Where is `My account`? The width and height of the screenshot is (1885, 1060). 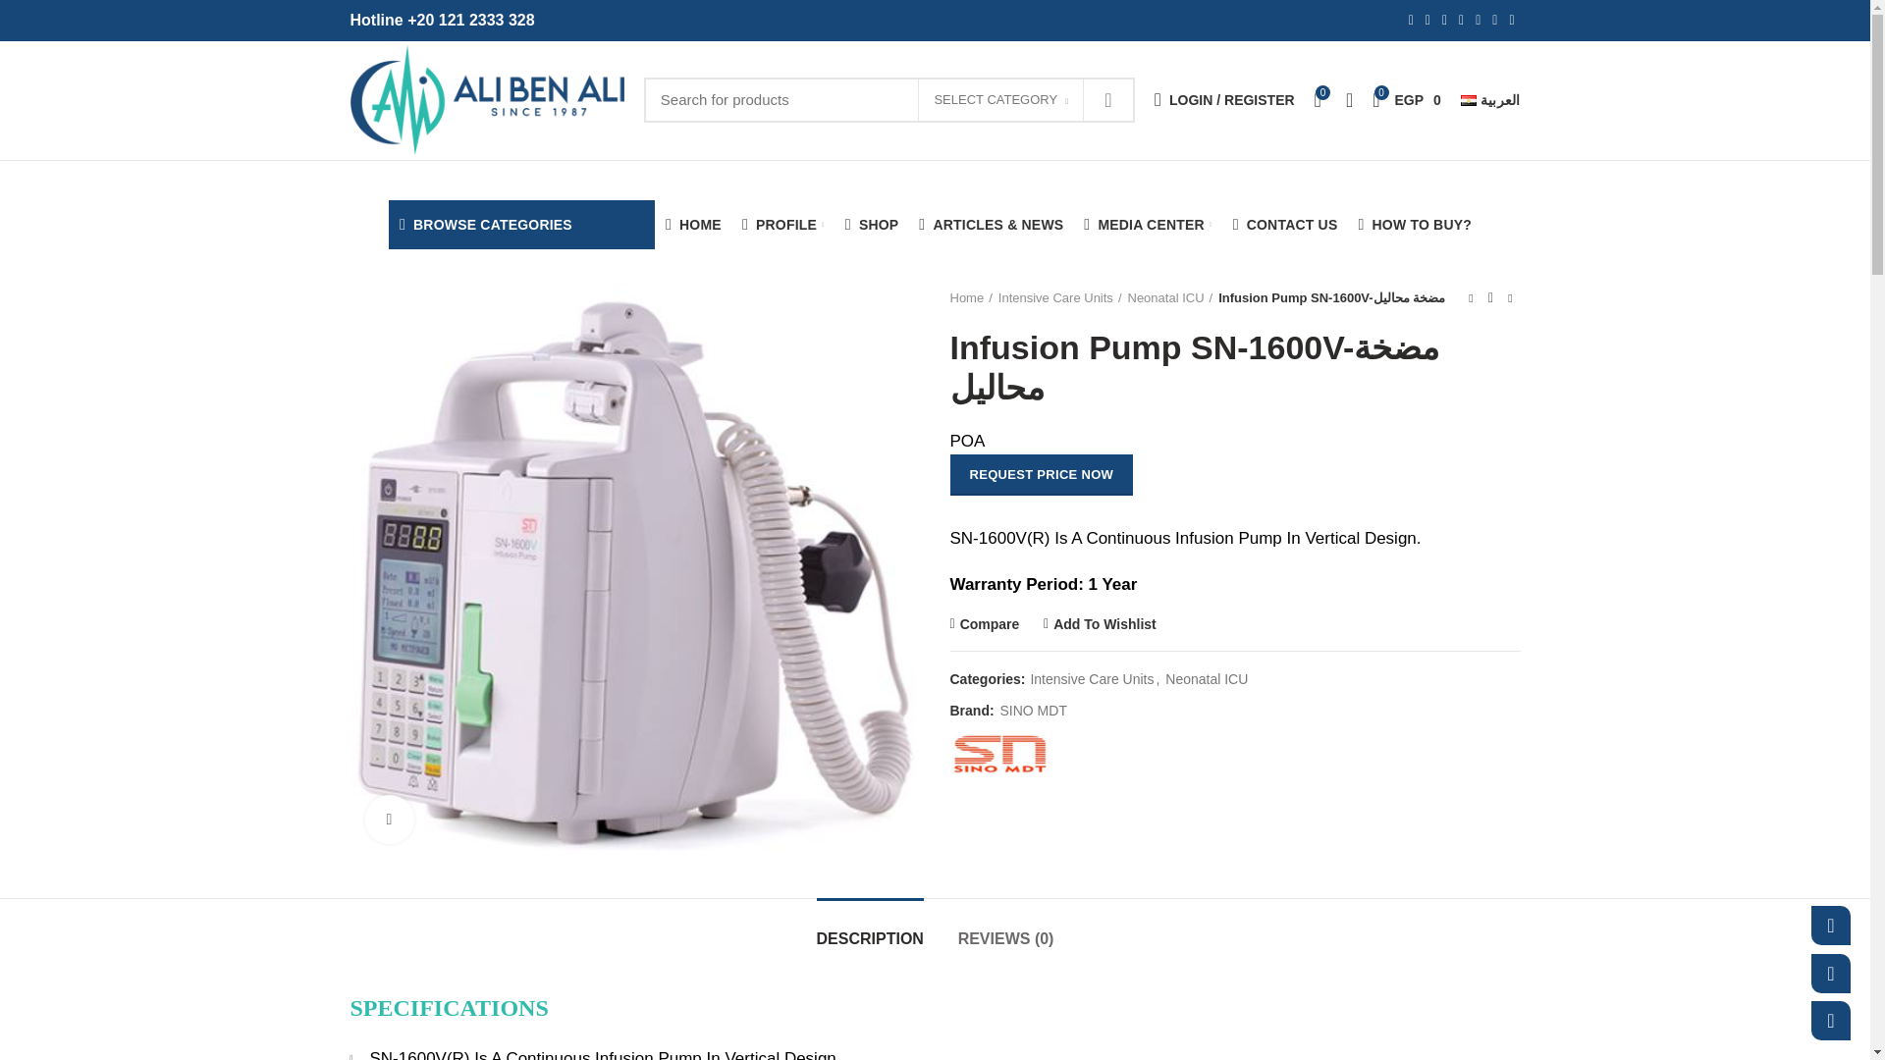
My account is located at coordinates (1223, 100).